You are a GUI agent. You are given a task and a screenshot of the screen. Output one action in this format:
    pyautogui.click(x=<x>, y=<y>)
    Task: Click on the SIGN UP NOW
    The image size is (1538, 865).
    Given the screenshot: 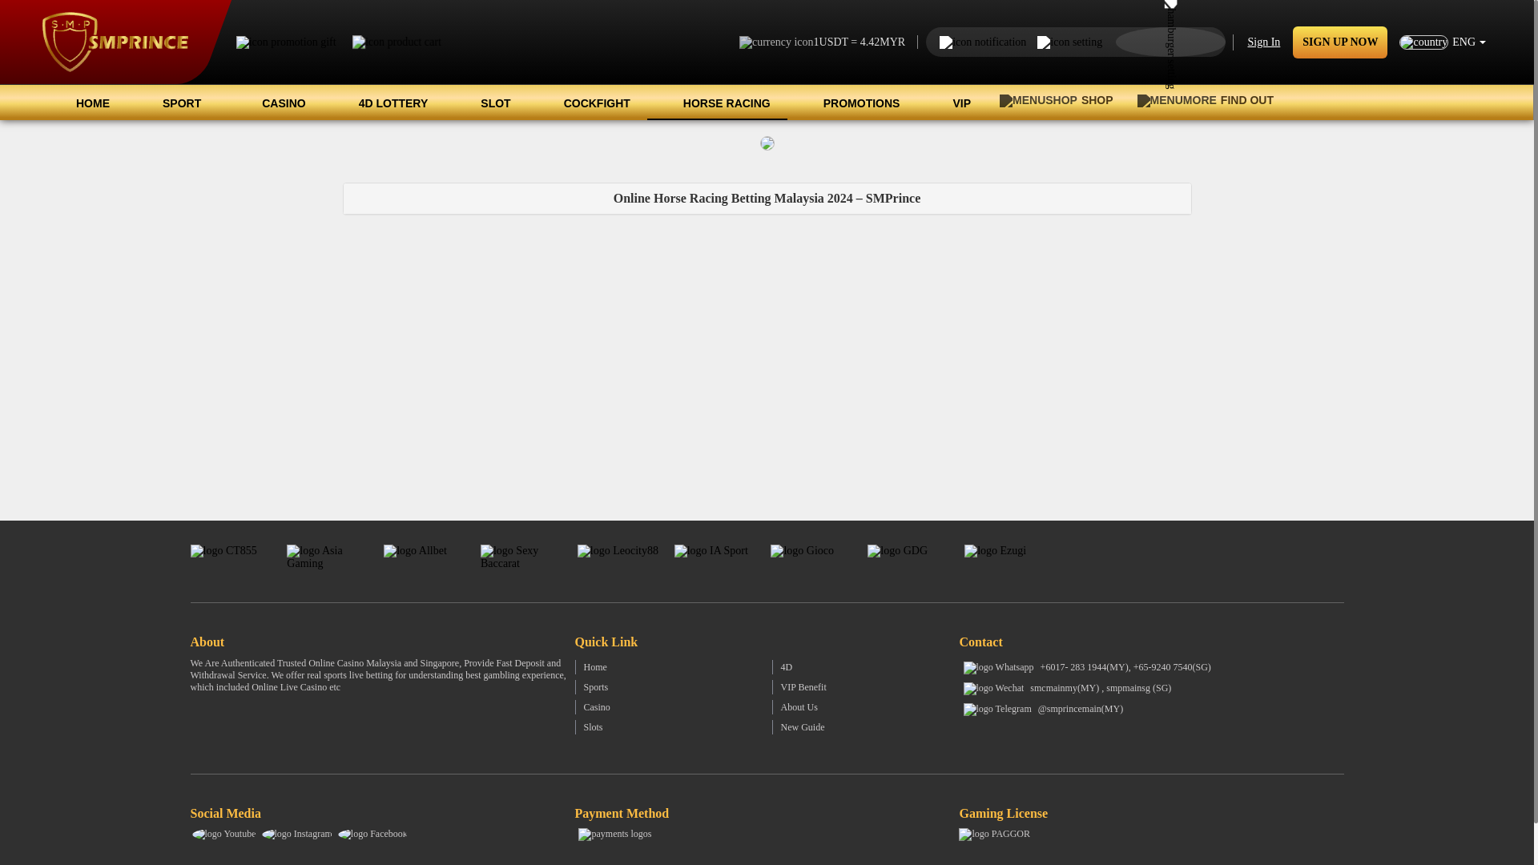 What is the action you would take?
    pyautogui.click(x=1339, y=42)
    